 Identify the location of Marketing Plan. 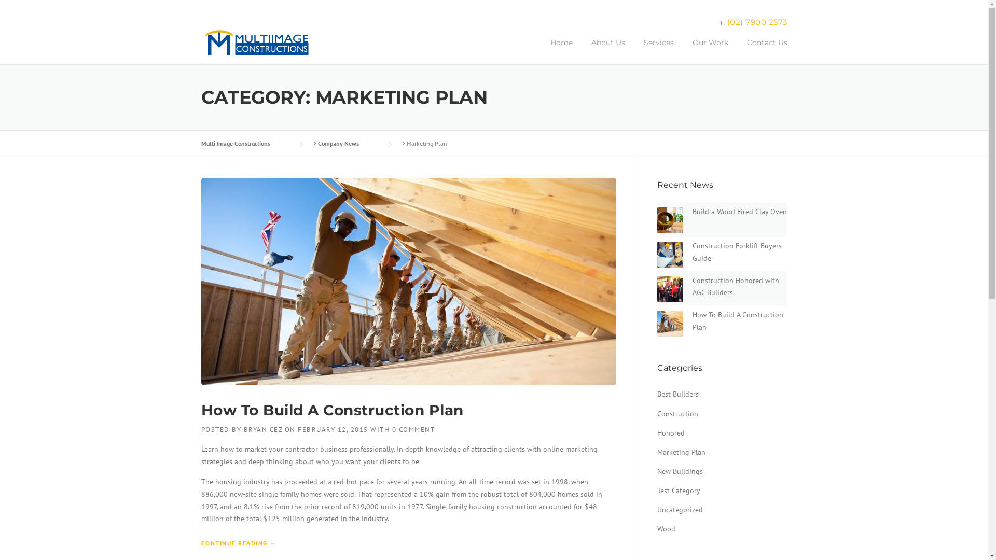
(681, 452).